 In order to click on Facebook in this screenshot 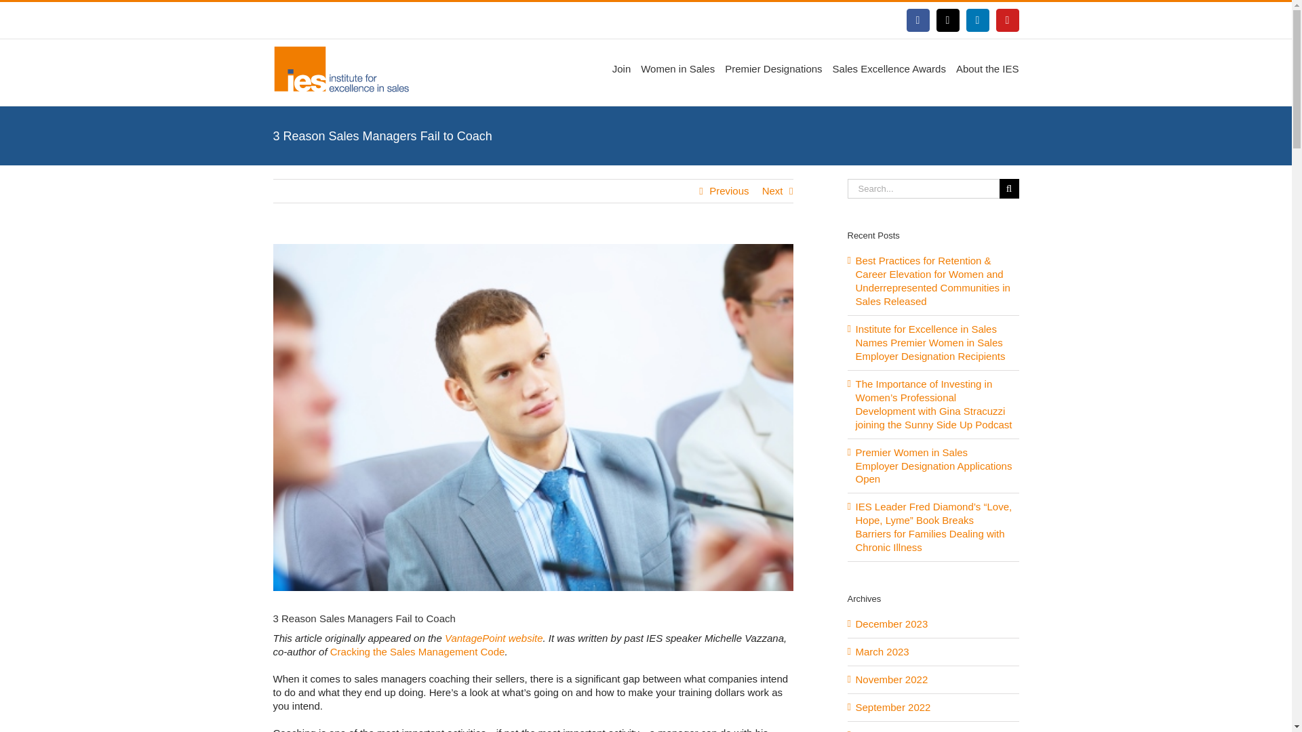, I will do `click(918, 20)`.